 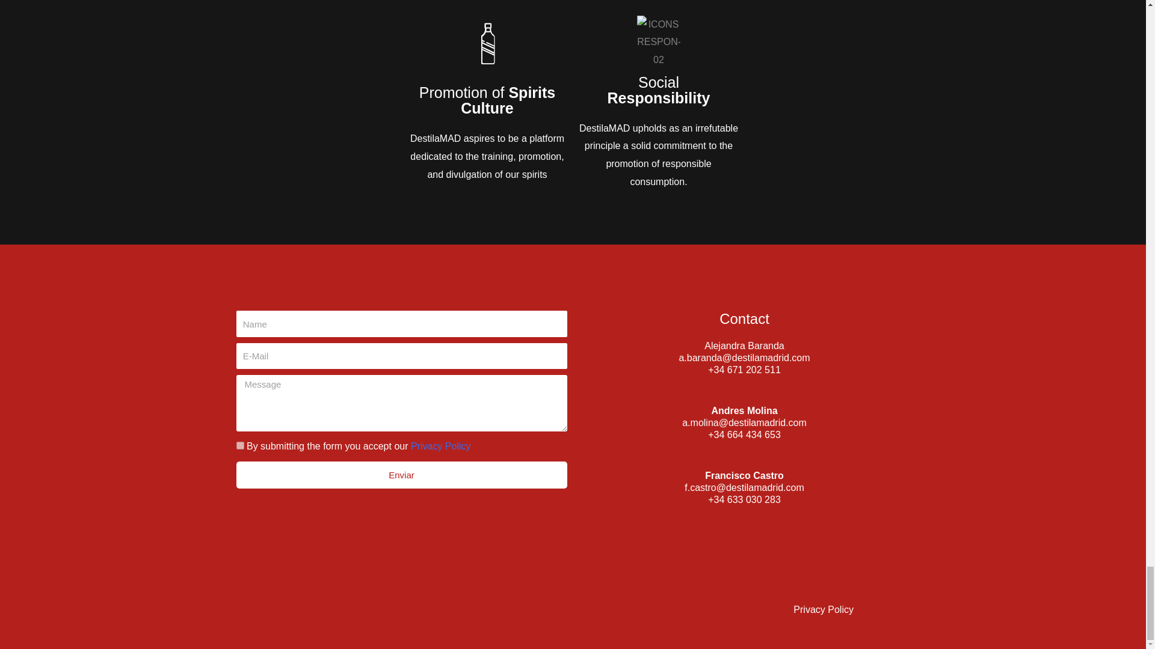 I want to click on on, so click(x=239, y=446).